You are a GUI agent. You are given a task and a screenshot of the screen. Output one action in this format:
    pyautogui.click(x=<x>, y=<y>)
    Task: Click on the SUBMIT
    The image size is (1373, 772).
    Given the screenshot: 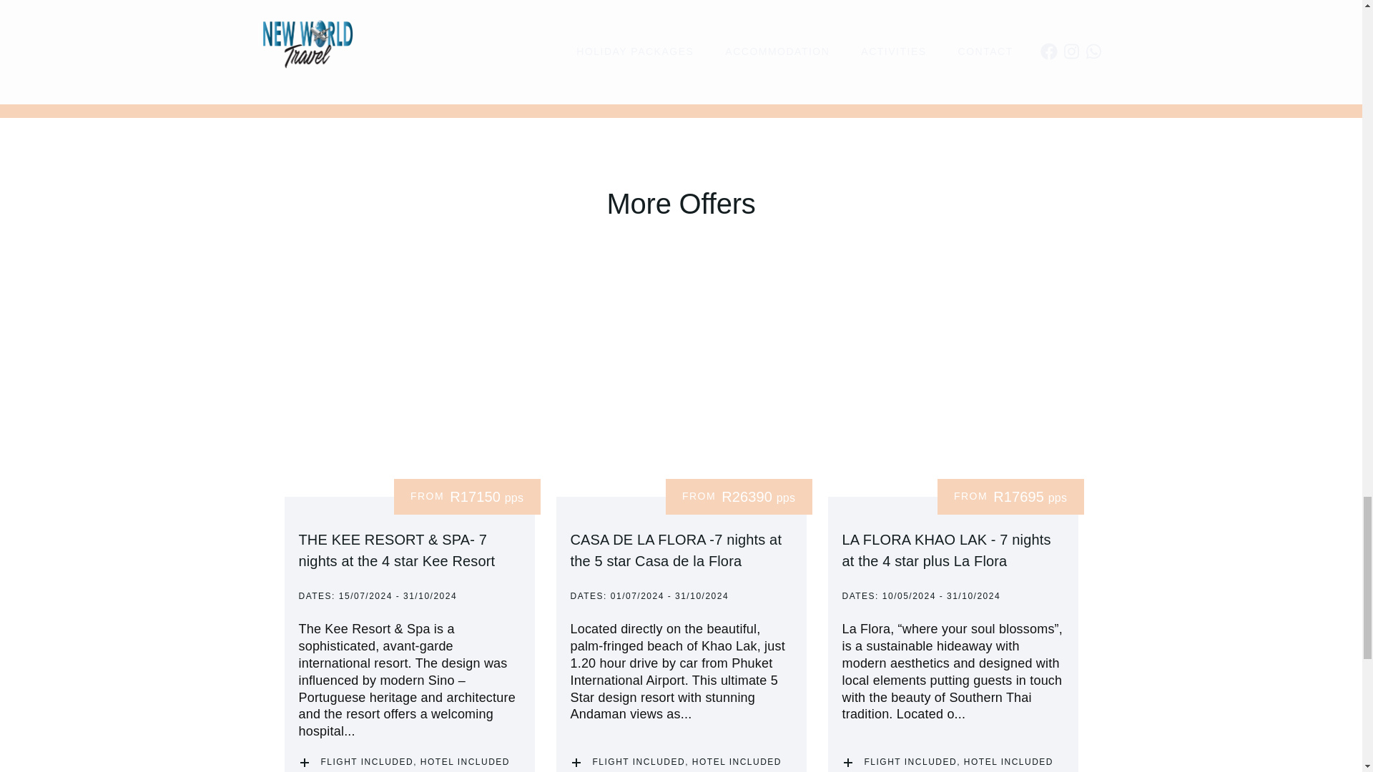 What is the action you would take?
    pyautogui.click(x=827, y=21)
    